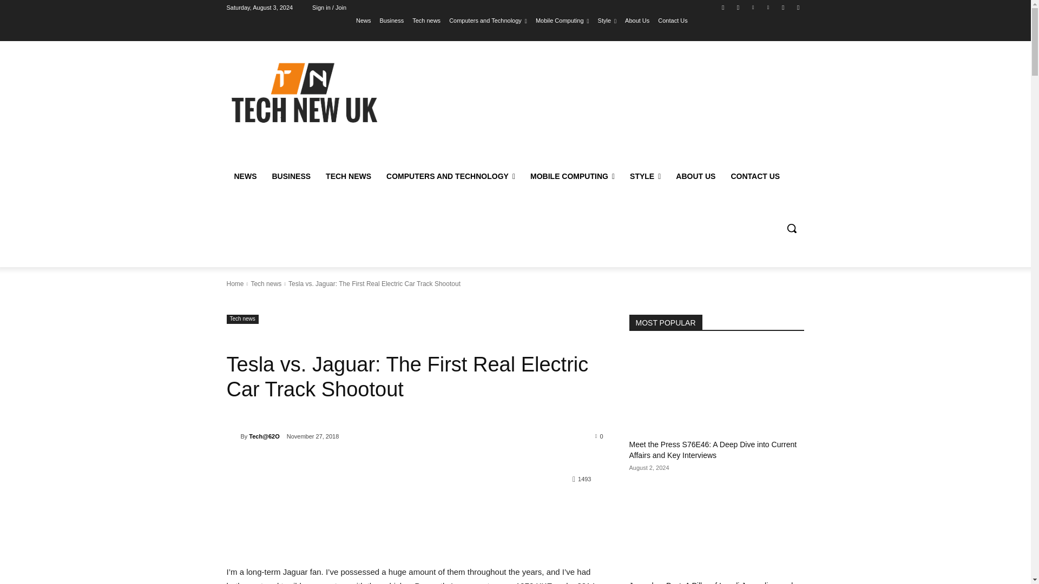 The height and width of the screenshot is (584, 1039). What do you see at coordinates (723, 7) in the screenshot?
I see `Facebook` at bounding box center [723, 7].